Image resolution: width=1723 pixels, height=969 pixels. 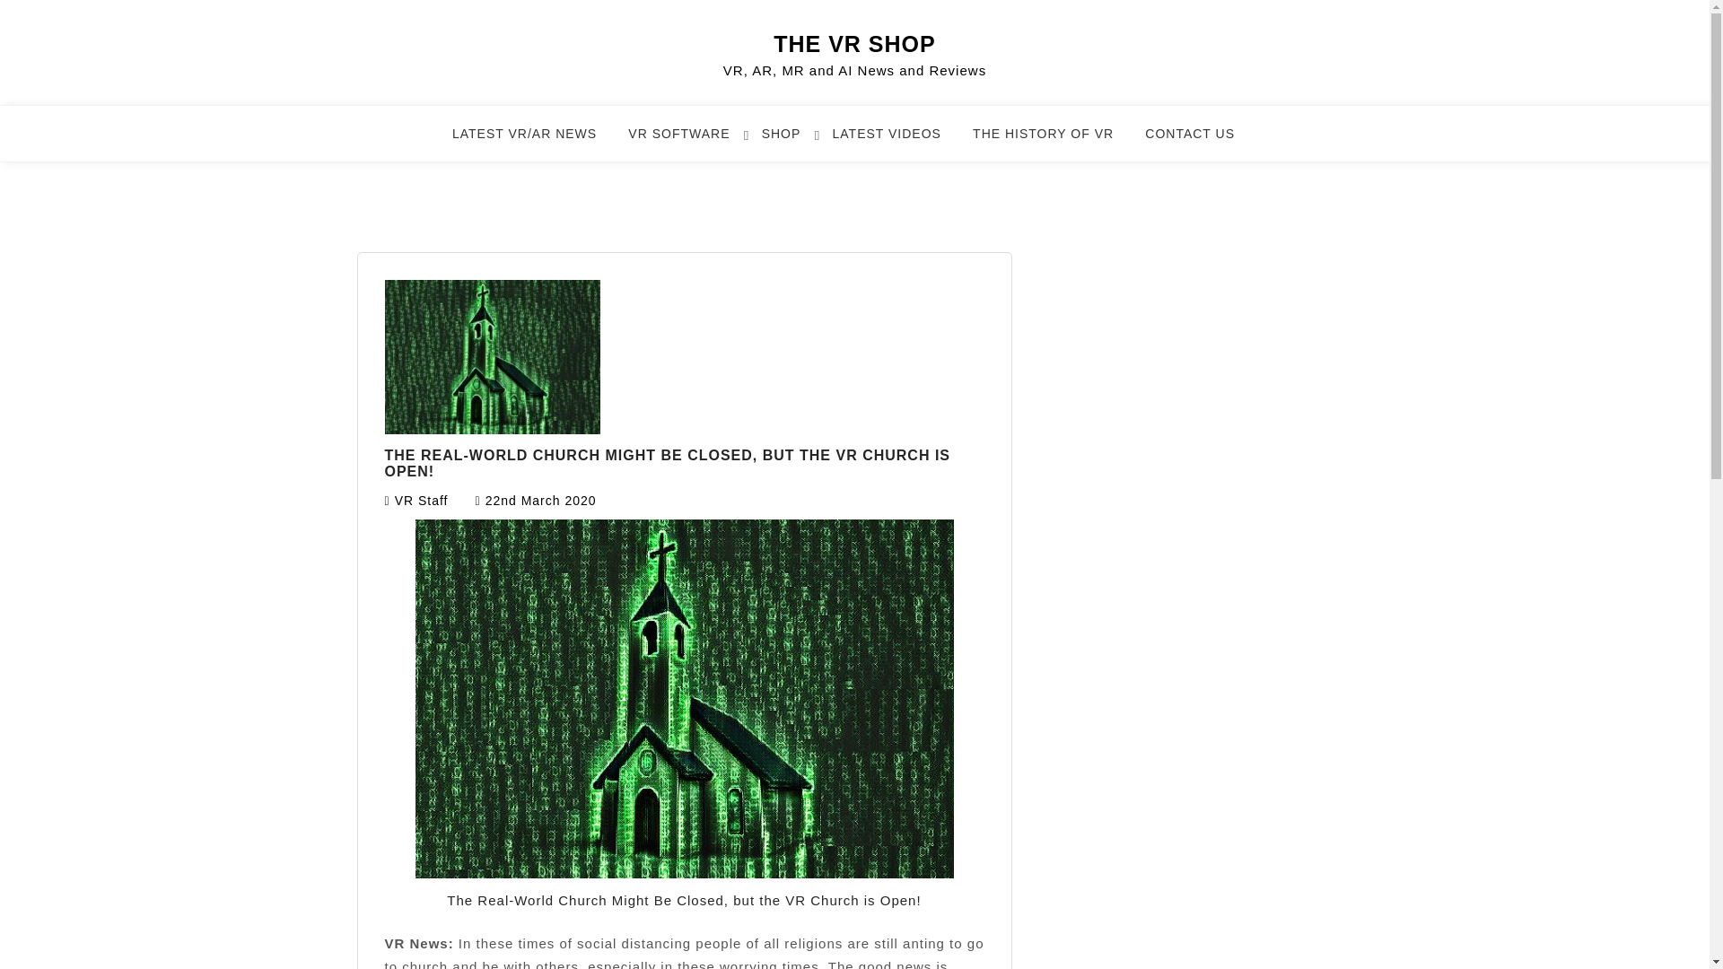 I want to click on SHOP, so click(x=792, y=142).